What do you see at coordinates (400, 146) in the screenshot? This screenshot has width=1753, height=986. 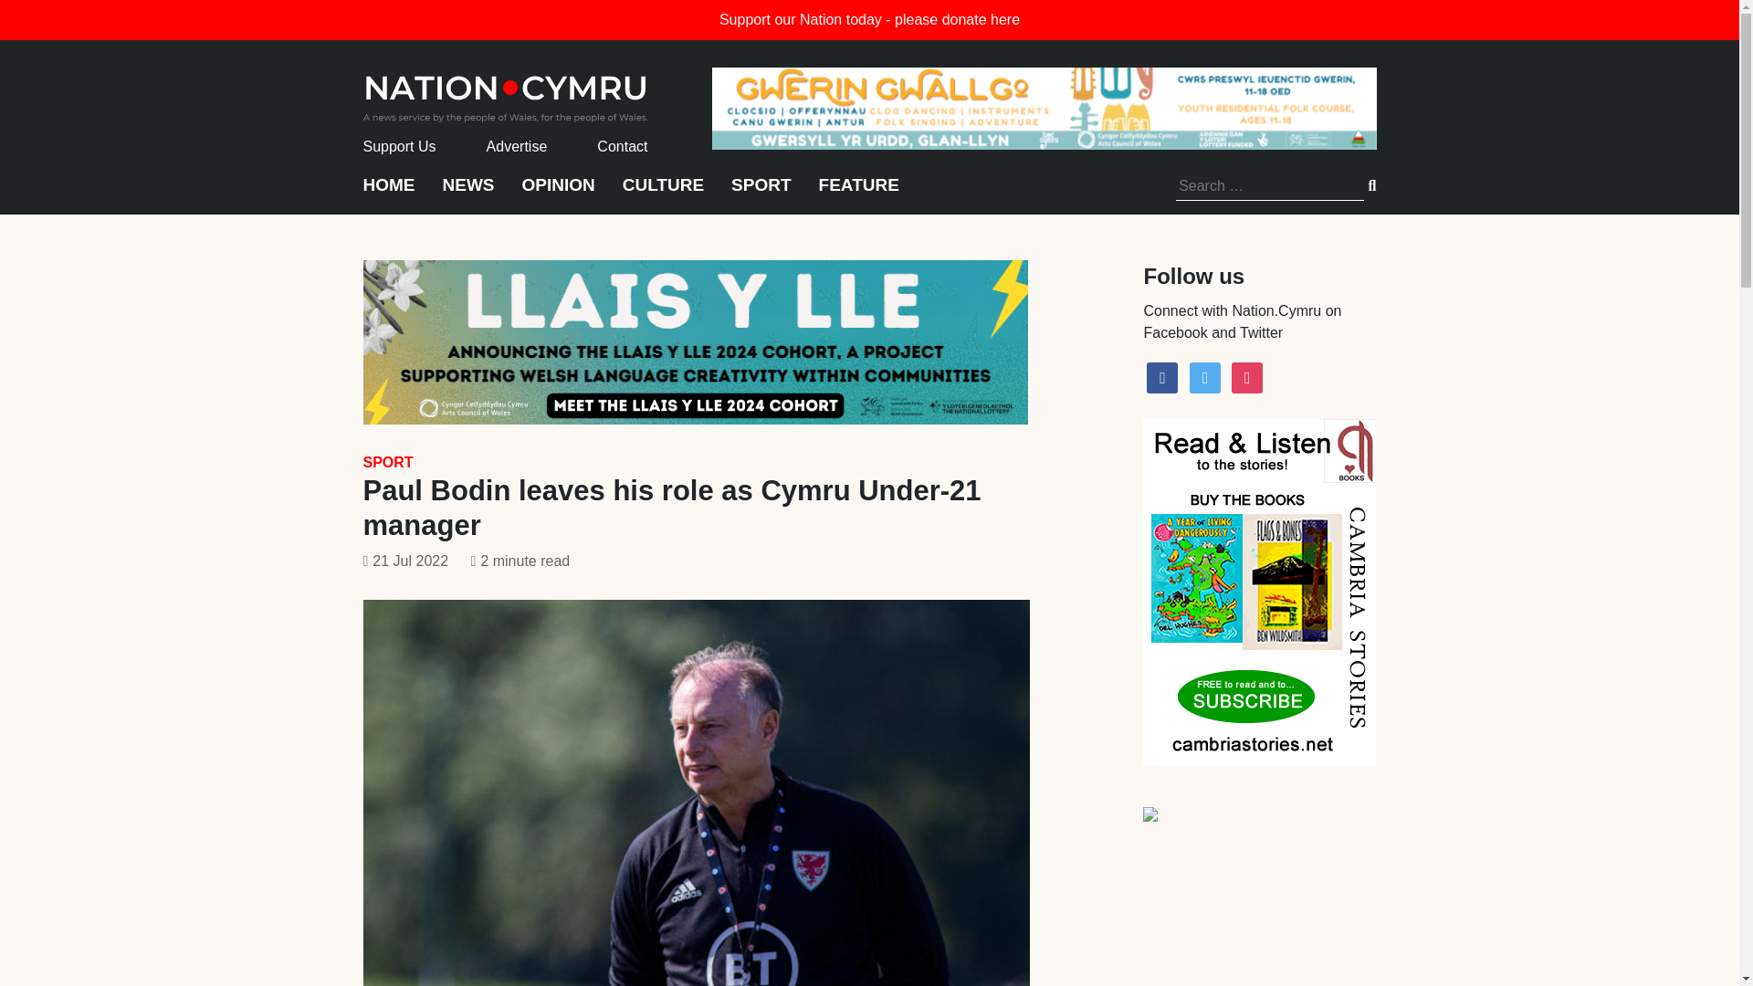 I see `Support Us` at bounding box center [400, 146].